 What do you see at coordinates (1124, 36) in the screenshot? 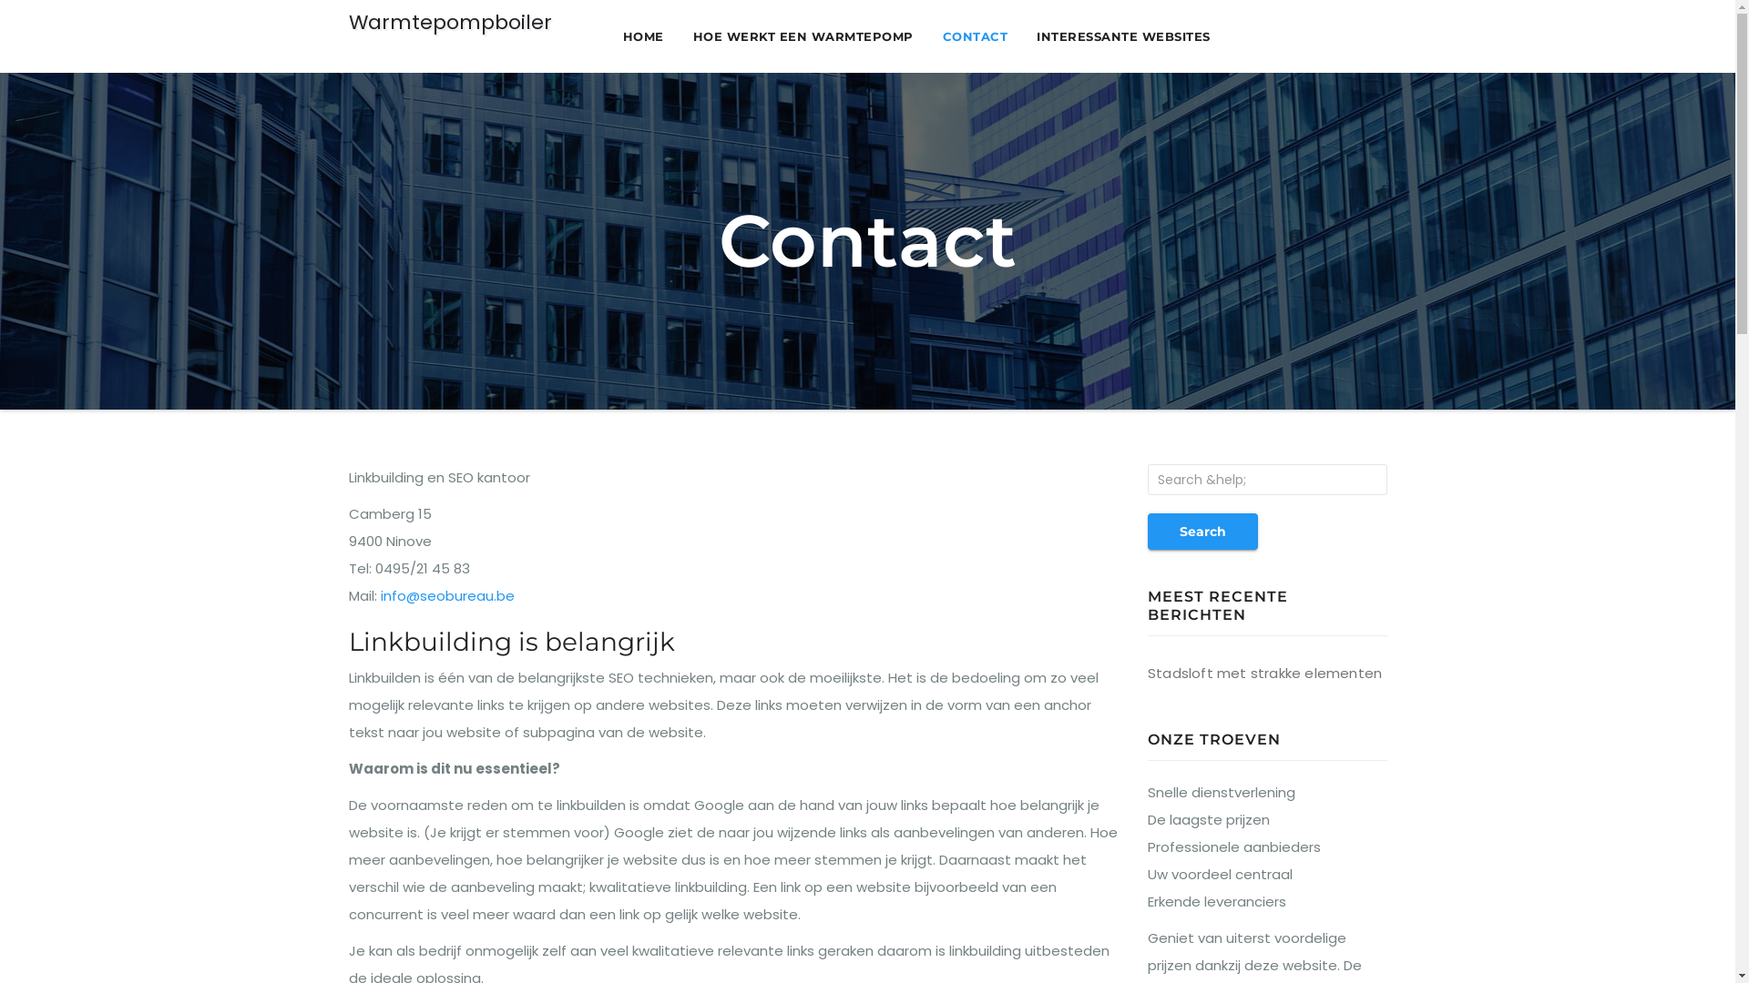
I see `INTERESSANTE WEBSITES` at bounding box center [1124, 36].